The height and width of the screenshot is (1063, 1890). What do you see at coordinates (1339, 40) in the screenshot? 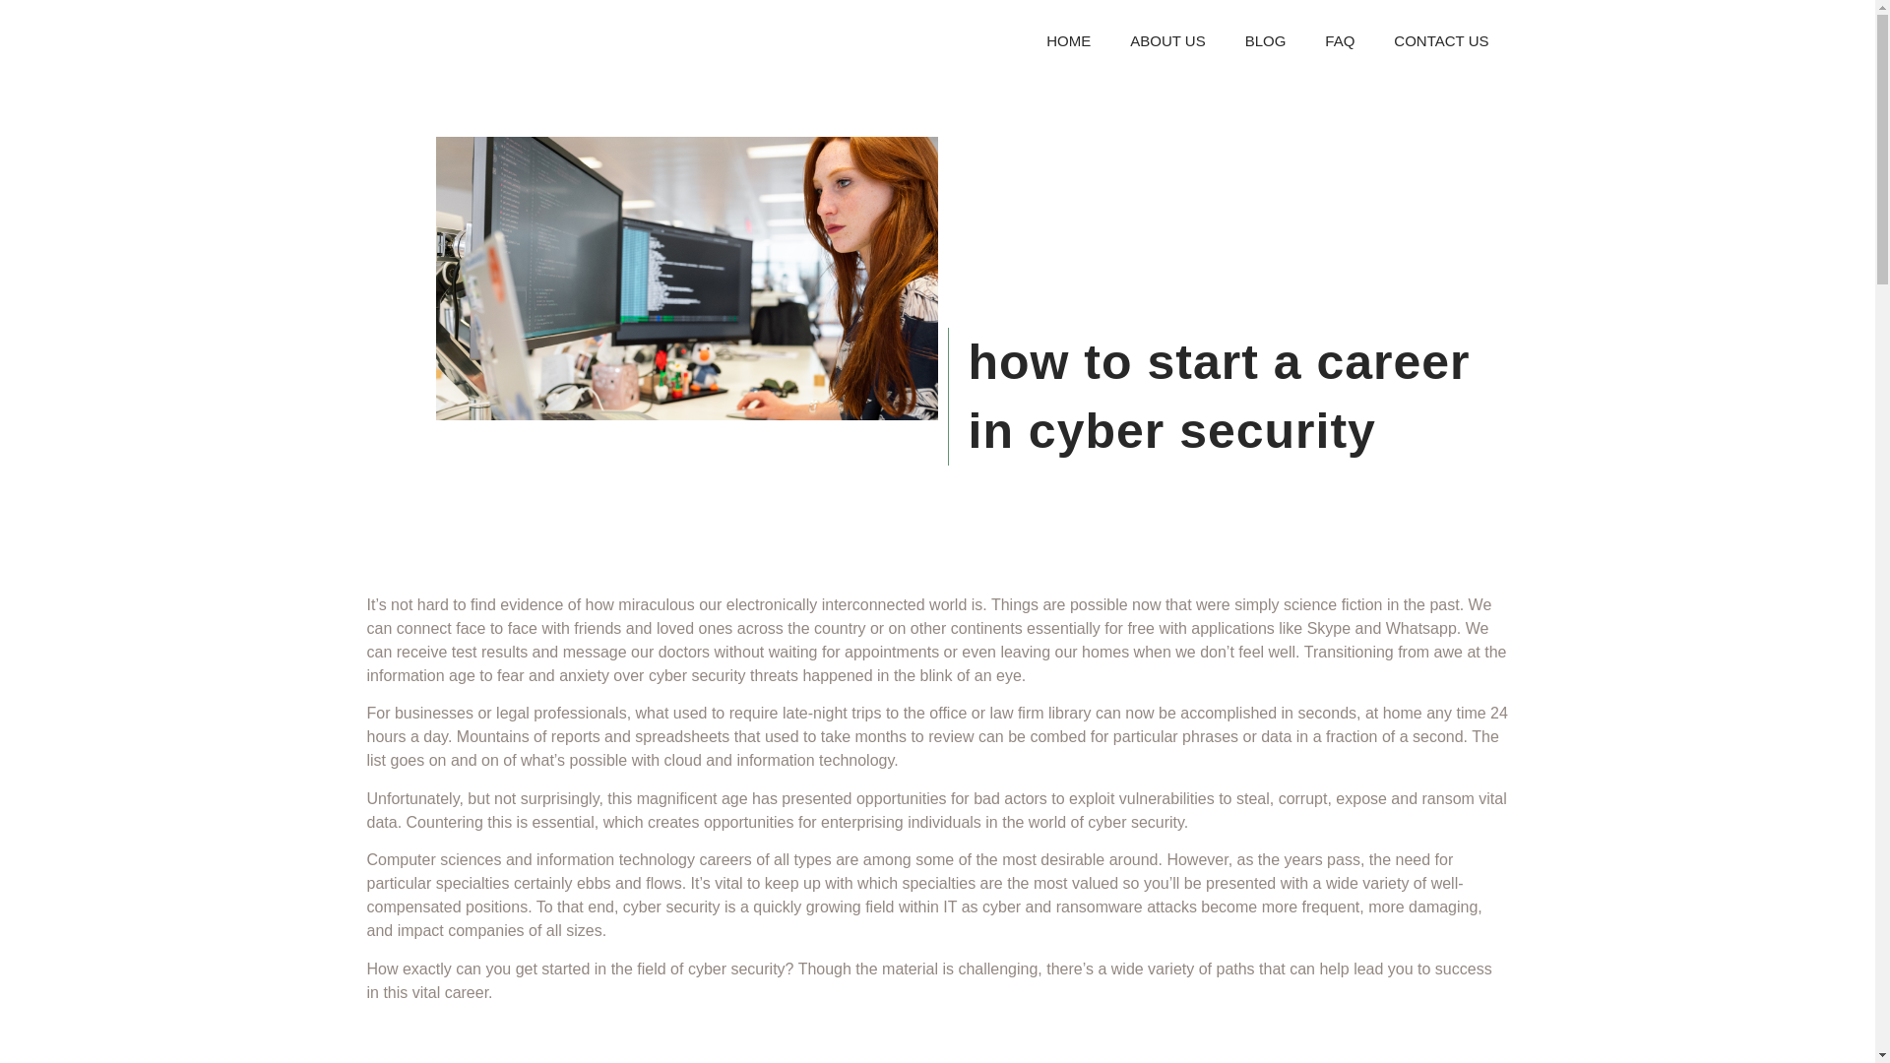
I see `FAQ` at bounding box center [1339, 40].